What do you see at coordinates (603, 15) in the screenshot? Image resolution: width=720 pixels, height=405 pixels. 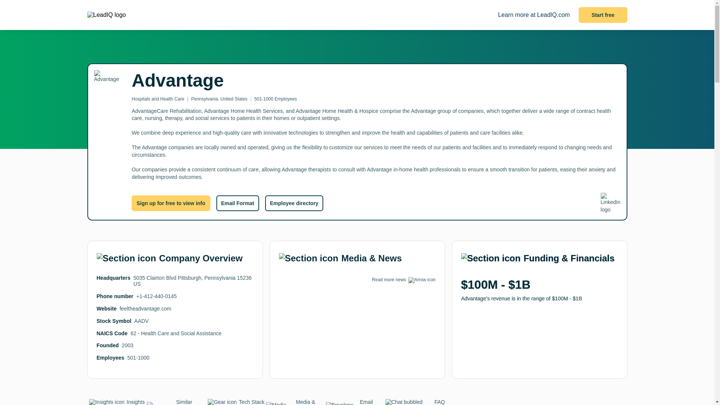 I see `Start free` at bounding box center [603, 15].